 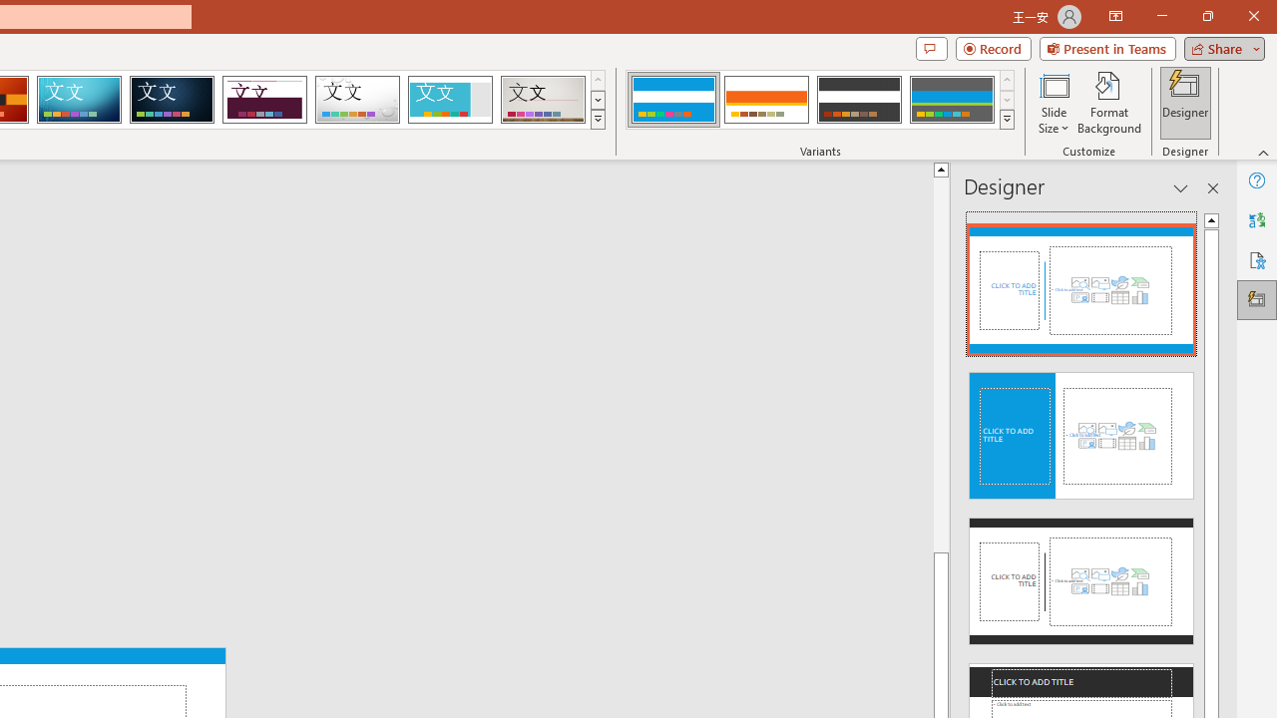 I want to click on Banded Variant 1, so click(x=672, y=100).